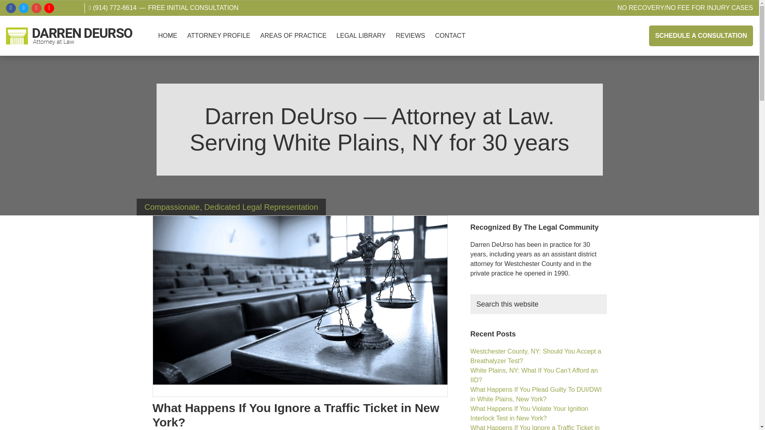 Image resolution: width=765 pixels, height=430 pixels. What do you see at coordinates (74, 12) in the screenshot?
I see `LAWYERS.COM` at bounding box center [74, 12].